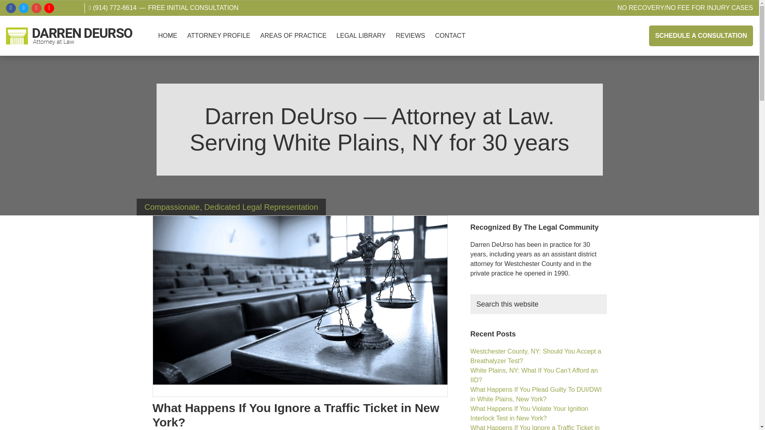 Image resolution: width=765 pixels, height=430 pixels. What do you see at coordinates (74, 12) in the screenshot?
I see `LAWYERS.COM` at bounding box center [74, 12].